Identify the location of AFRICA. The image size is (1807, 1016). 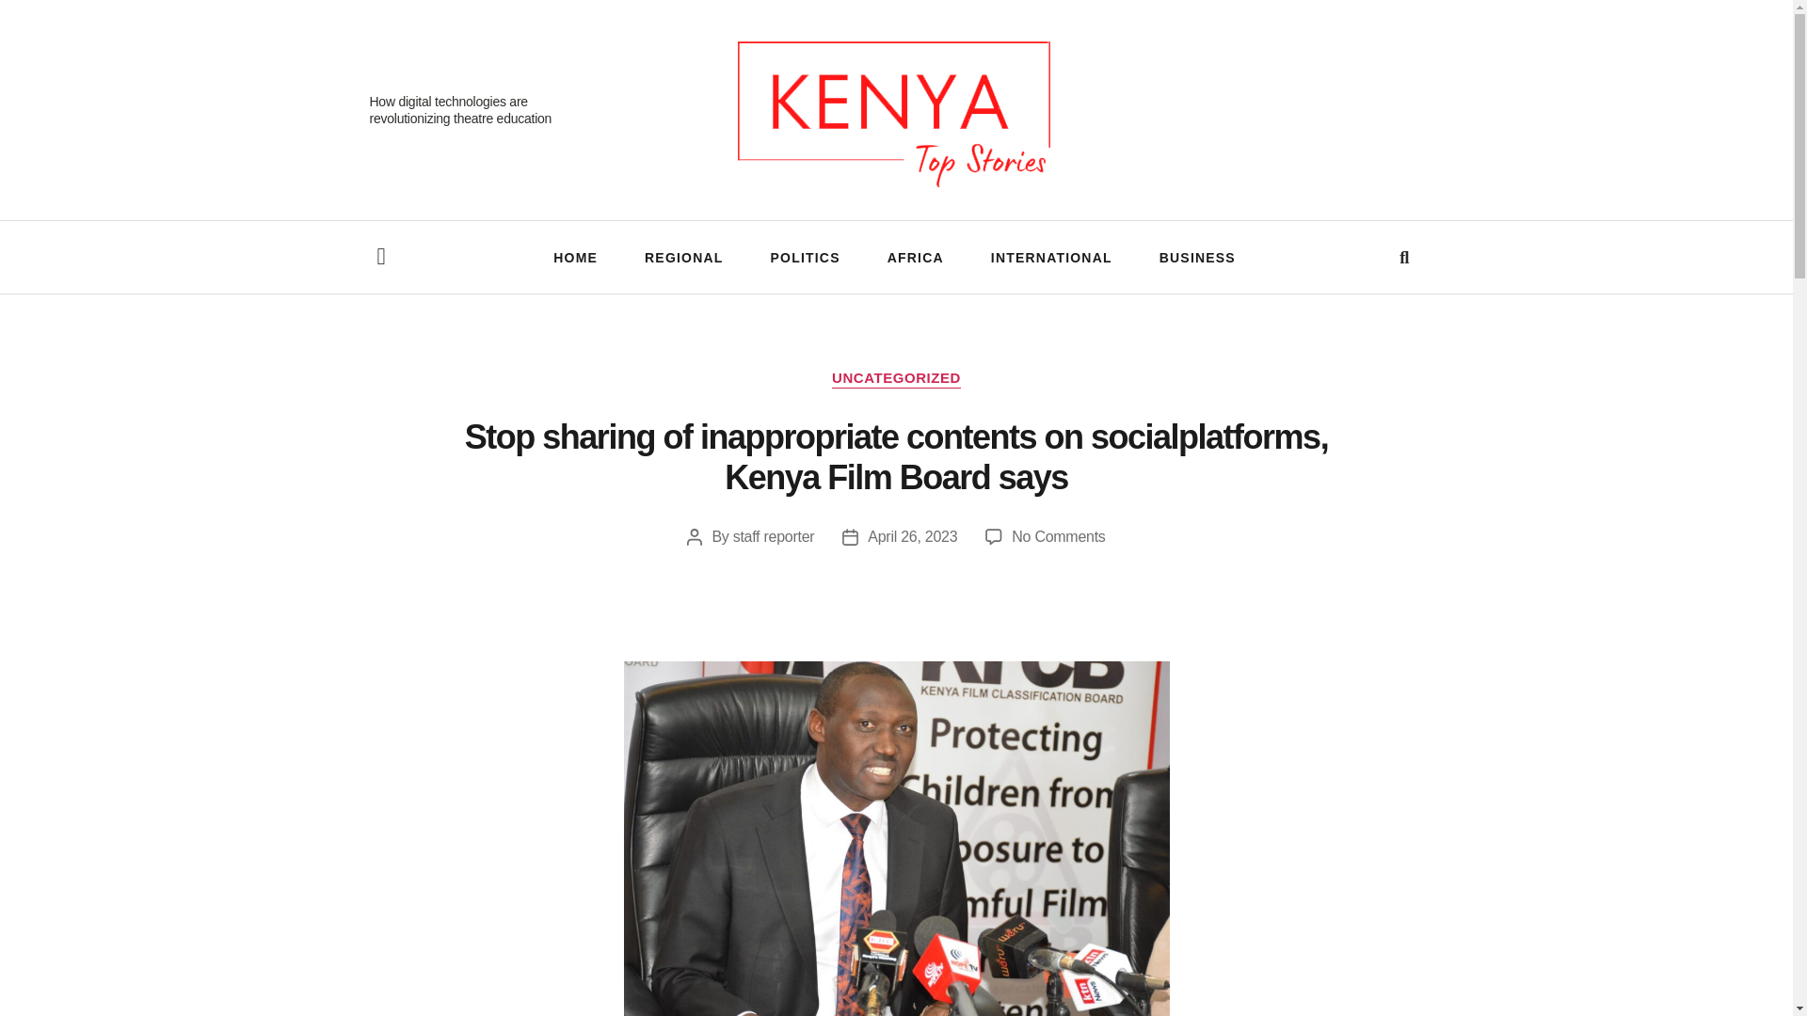
(915, 257).